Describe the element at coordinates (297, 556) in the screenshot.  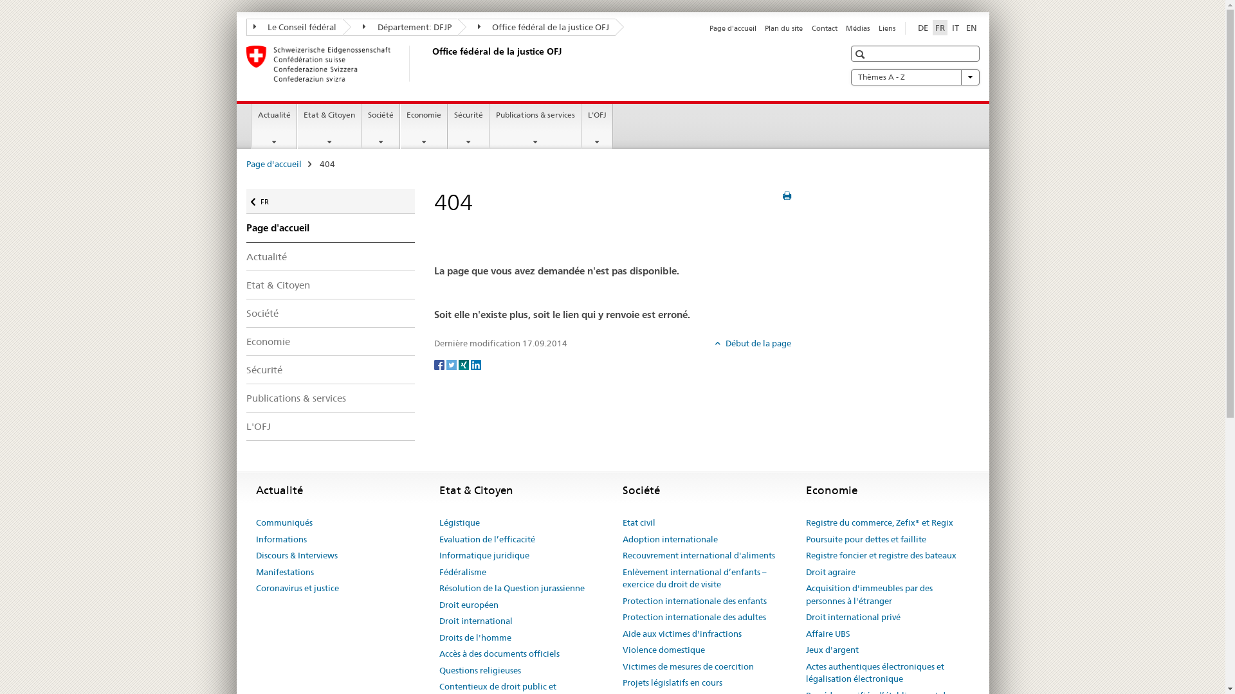
I see `Discours & Interviews` at that location.